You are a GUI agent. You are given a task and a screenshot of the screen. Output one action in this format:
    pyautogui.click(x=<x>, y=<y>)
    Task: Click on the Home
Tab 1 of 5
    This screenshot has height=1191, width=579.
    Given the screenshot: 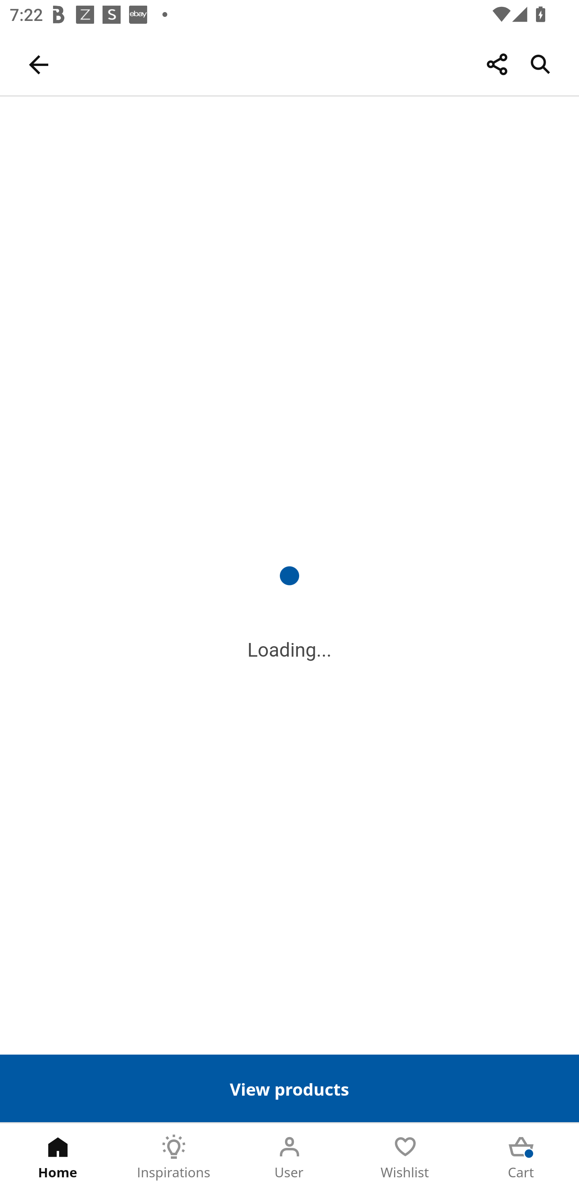 What is the action you would take?
    pyautogui.click(x=58, y=1157)
    